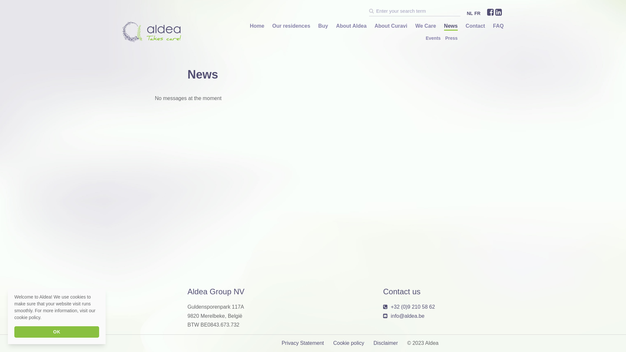 Image resolution: width=626 pixels, height=352 pixels. What do you see at coordinates (498, 26) in the screenshot?
I see `FAQ` at bounding box center [498, 26].